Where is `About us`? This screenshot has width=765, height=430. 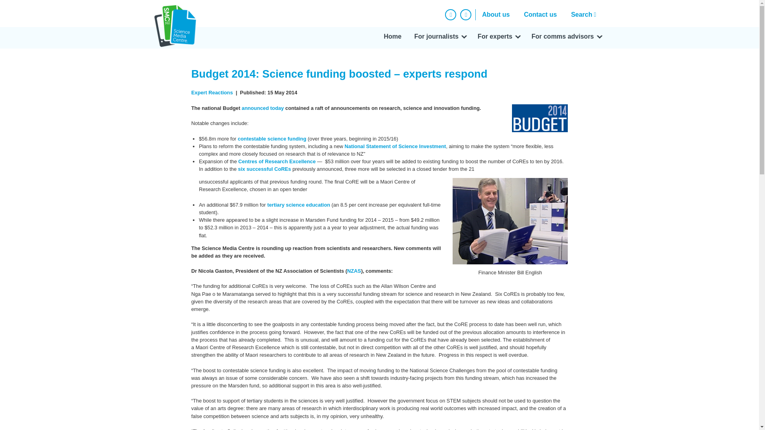
About us is located at coordinates (496, 14).